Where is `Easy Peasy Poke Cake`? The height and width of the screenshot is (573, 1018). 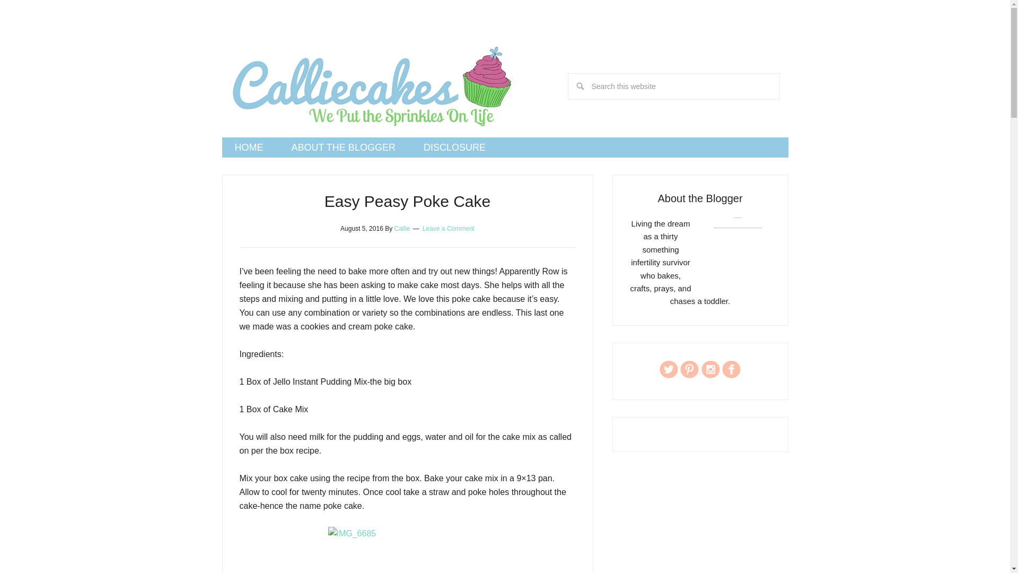
Easy Peasy Poke Cake is located at coordinates (407, 201).